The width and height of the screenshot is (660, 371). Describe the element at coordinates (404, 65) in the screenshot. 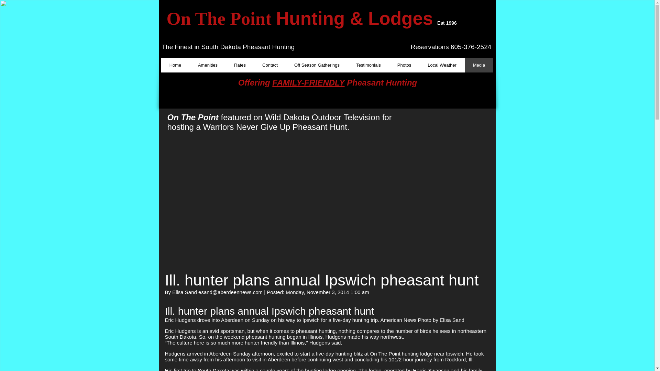

I see `Photos` at that location.